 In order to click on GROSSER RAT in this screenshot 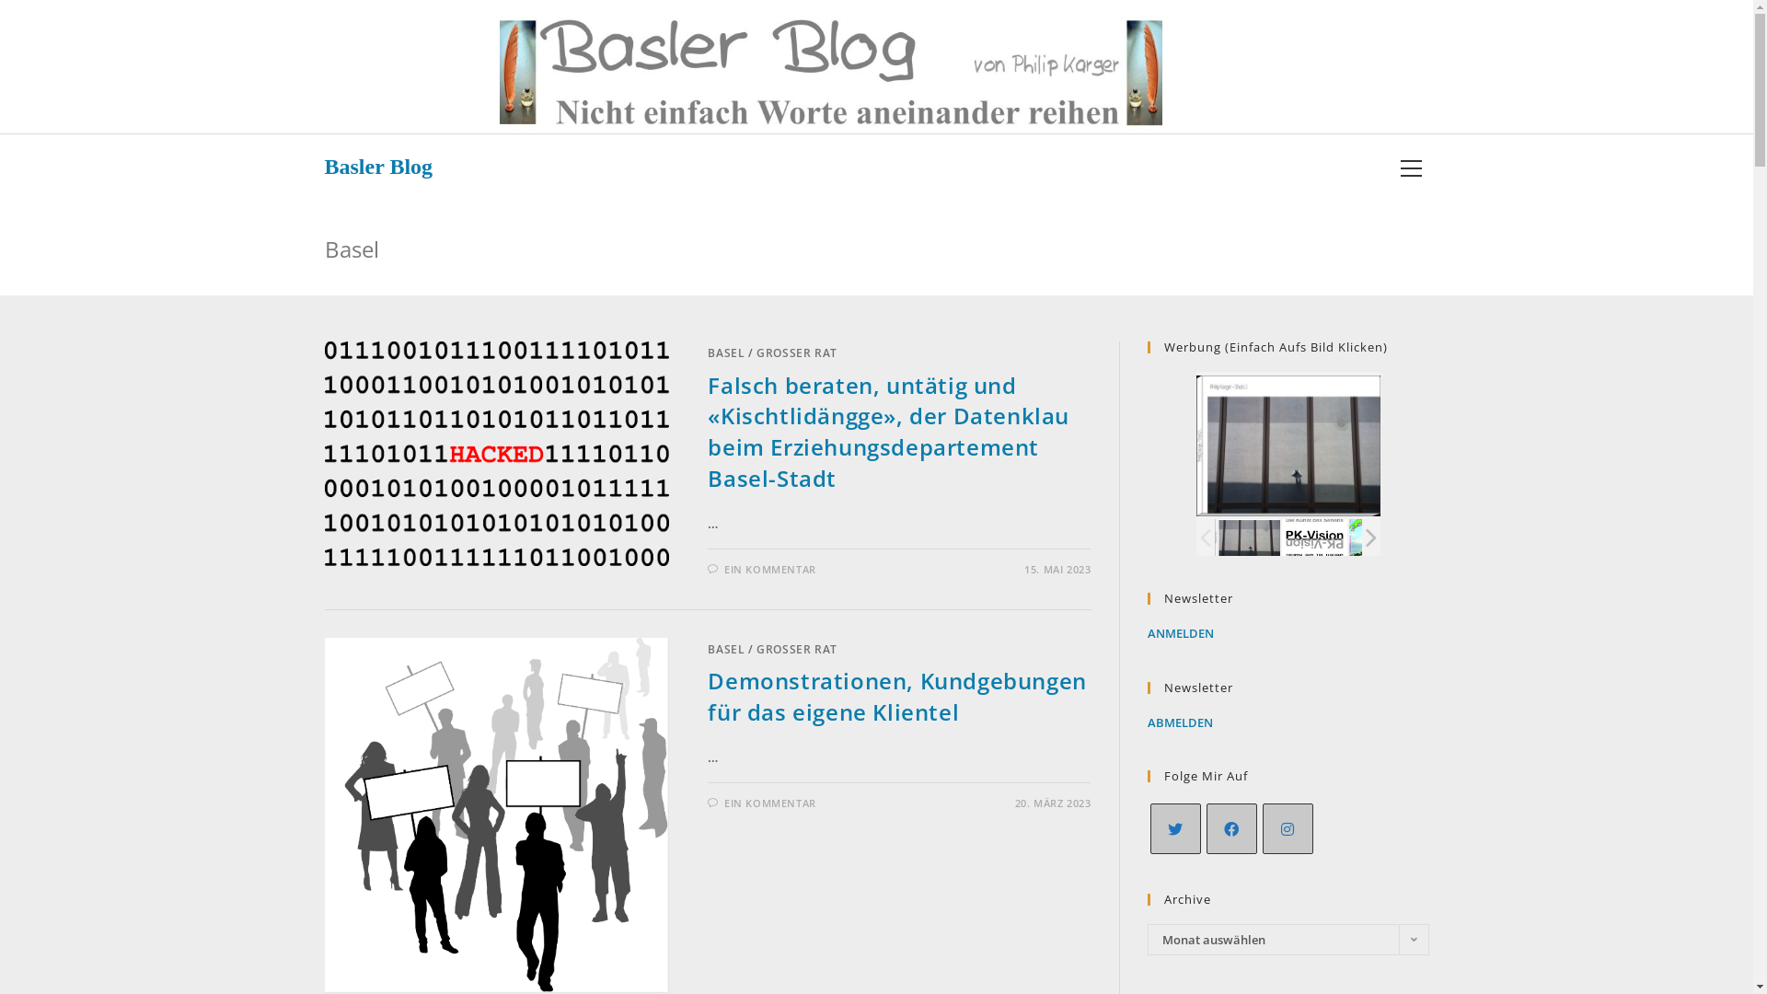, I will do `click(797, 650)`.